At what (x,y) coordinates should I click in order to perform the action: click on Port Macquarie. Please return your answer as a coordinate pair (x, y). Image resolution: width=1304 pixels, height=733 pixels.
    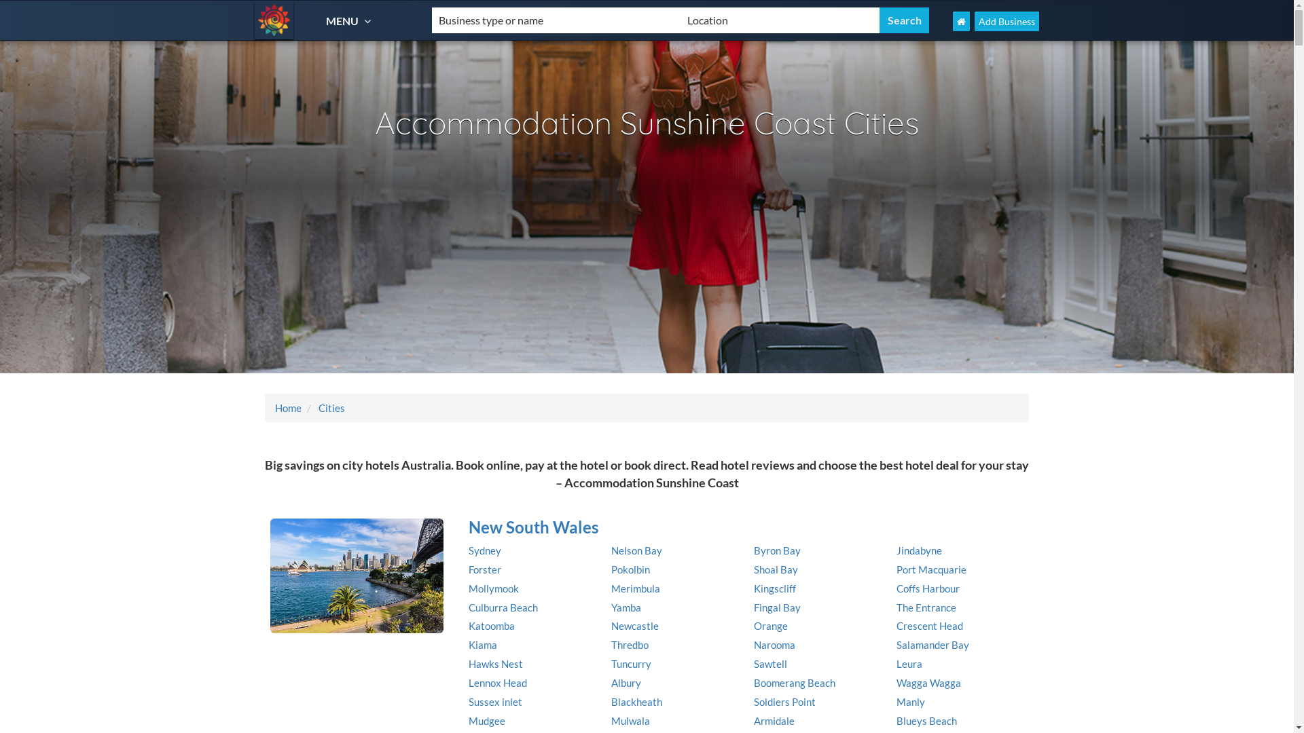
    Looking at the image, I should click on (932, 569).